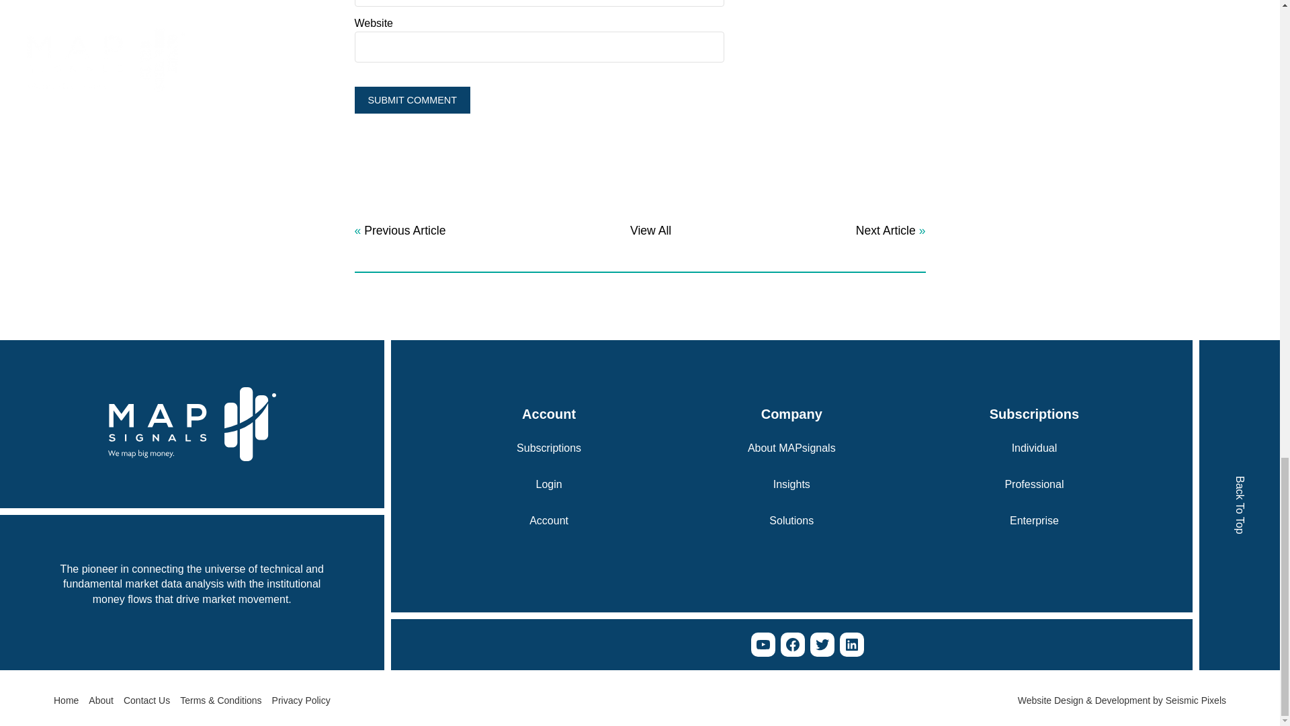  I want to click on Subscriptions, so click(549, 448).